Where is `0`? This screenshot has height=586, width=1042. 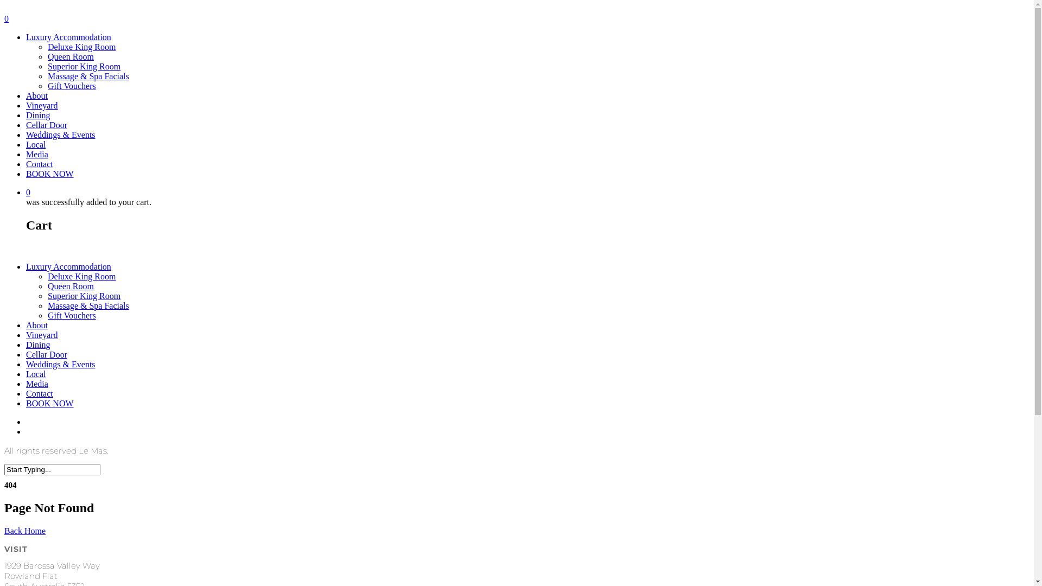
0 is located at coordinates (528, 193).